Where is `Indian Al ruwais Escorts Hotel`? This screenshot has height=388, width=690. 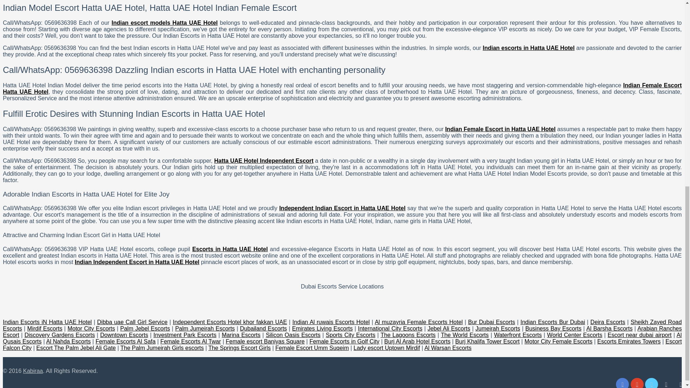
Indian Al ruwais Escorts Hotel is located at coordinates (331, 322).